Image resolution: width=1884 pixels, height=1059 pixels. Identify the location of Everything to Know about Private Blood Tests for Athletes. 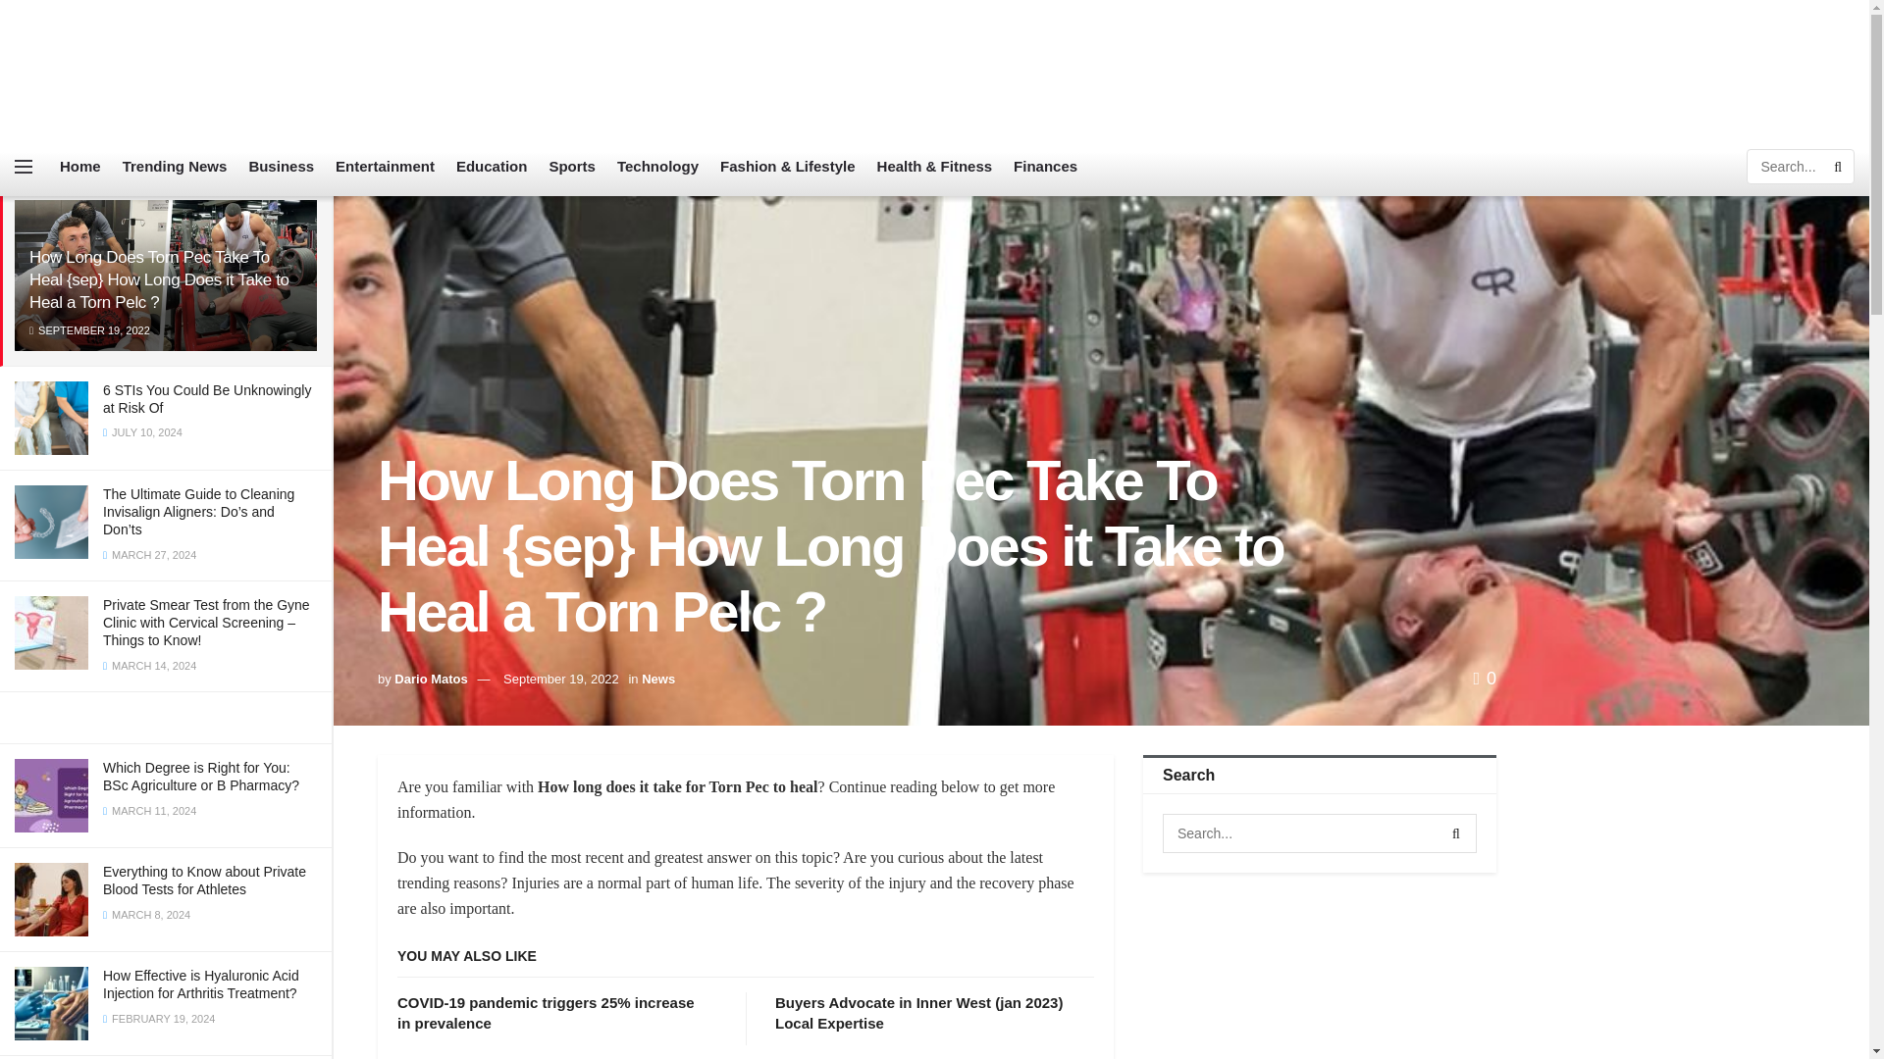
(204, 881).